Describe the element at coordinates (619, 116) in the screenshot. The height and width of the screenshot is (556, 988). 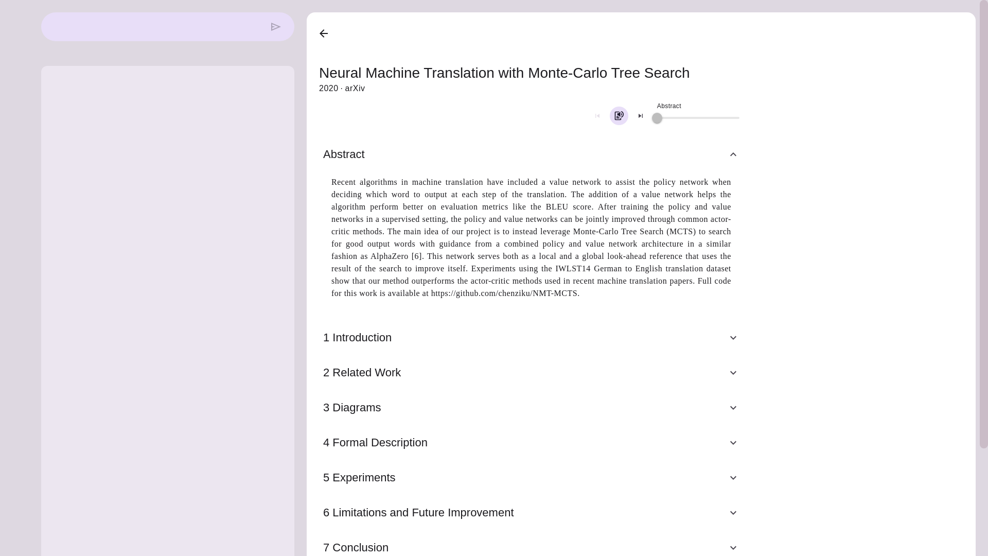
I see `Listen aloud` at that location.